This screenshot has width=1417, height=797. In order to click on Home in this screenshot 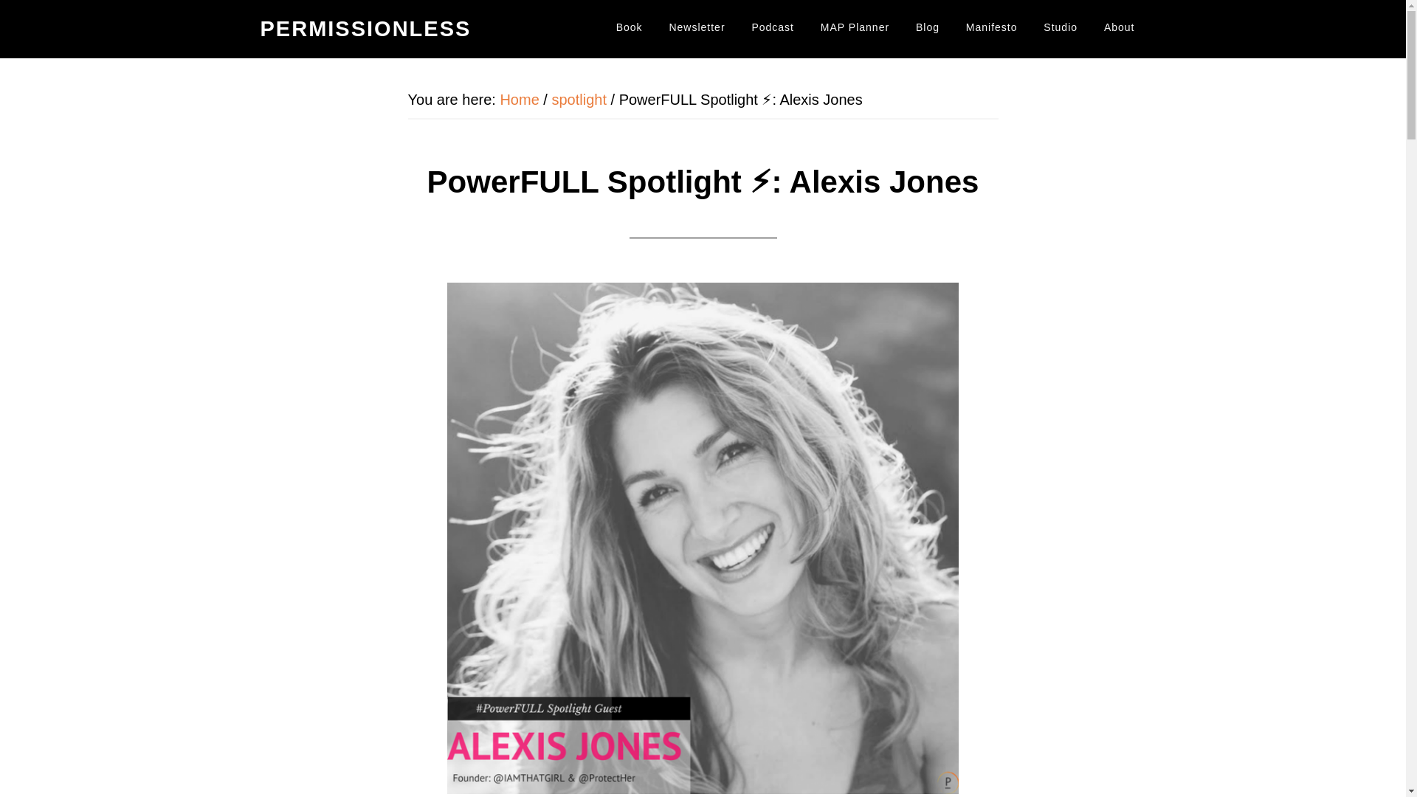, I will do `click(519, 99)`.